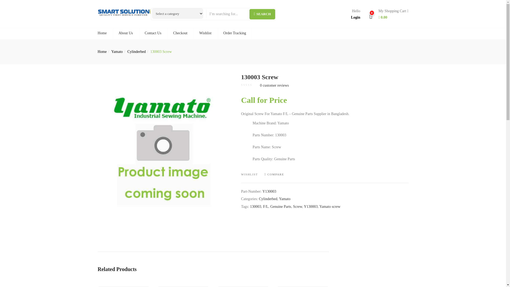 The height and width of the screenshot is (287, 510). Describe the element at coordinates (391, 14) in the screenshot. I see `View your shopping cart` at that location.